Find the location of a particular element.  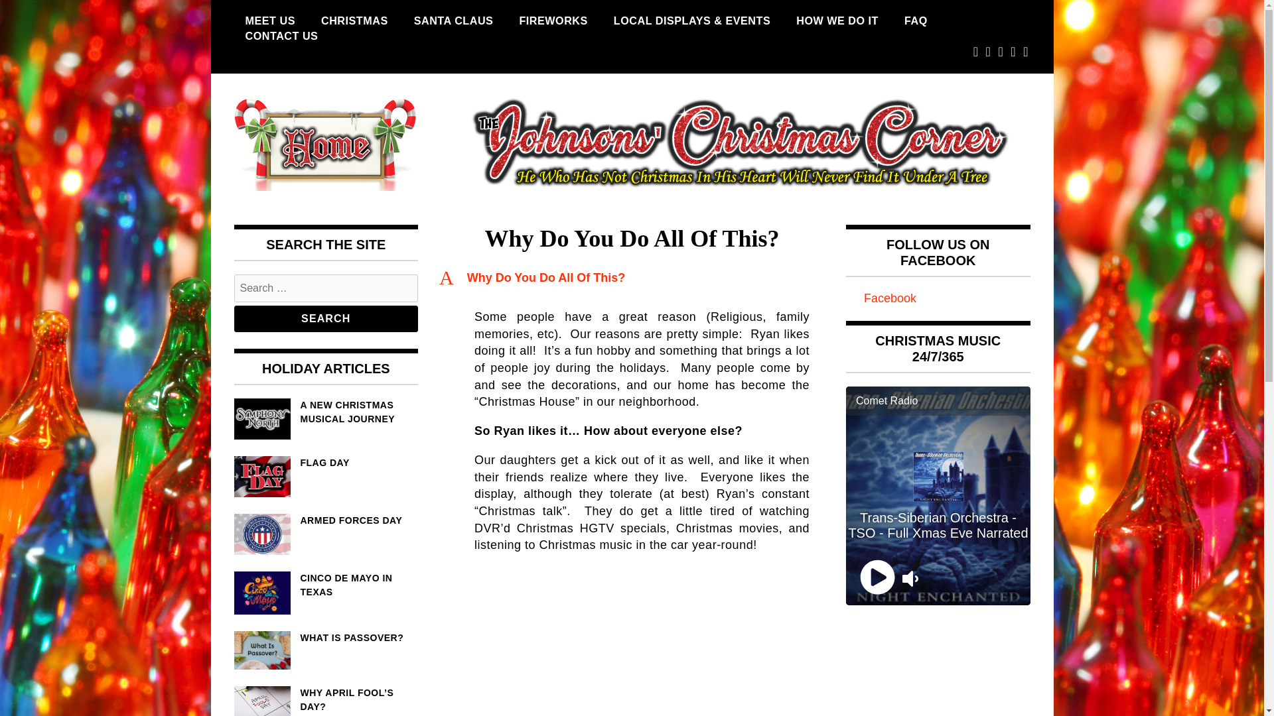

Search is located at coordinates (325, 319).